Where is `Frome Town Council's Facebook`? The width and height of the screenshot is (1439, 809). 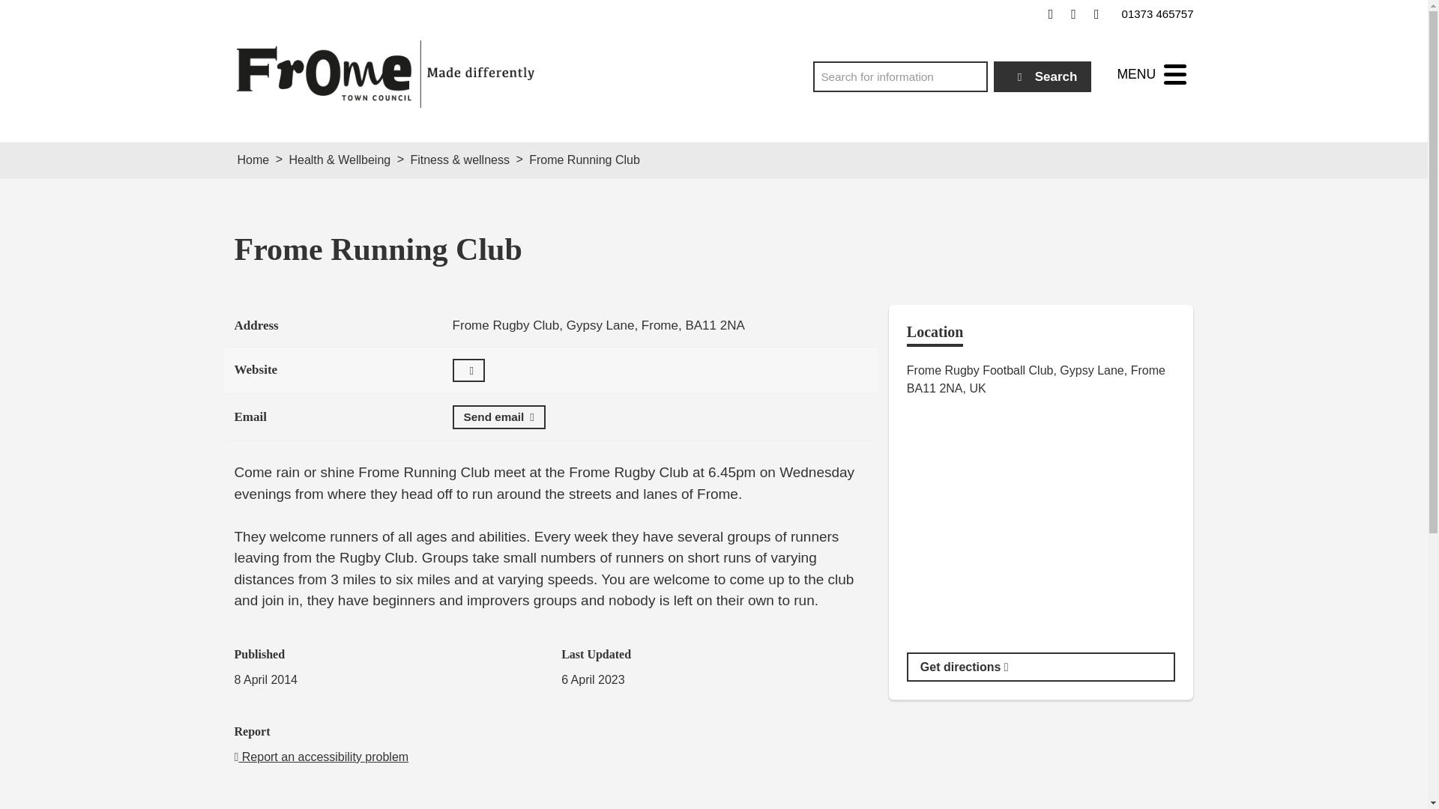 Frome Town Council's Facebook is located at coordinates (1051, 13).